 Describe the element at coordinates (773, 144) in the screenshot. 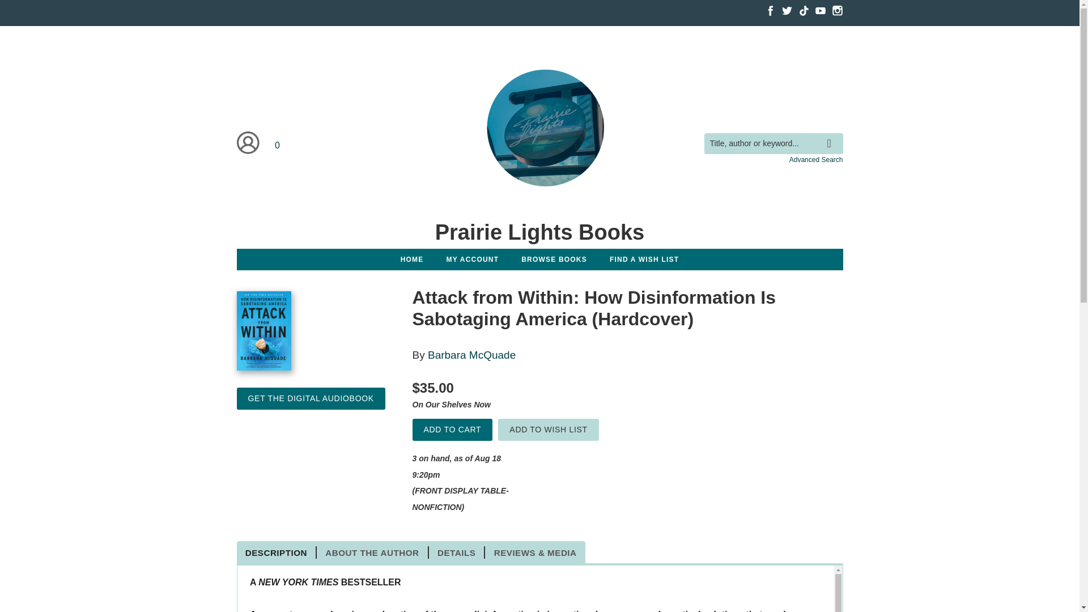

I see `Title, author or keyword...` at that location.